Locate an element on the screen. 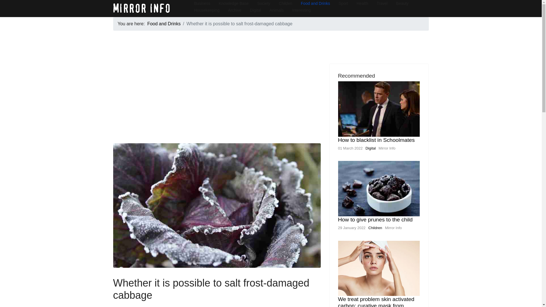 The width and height of the screenshot is (546, 307). How to give prunes to the child is located at coordinates (375, 219).